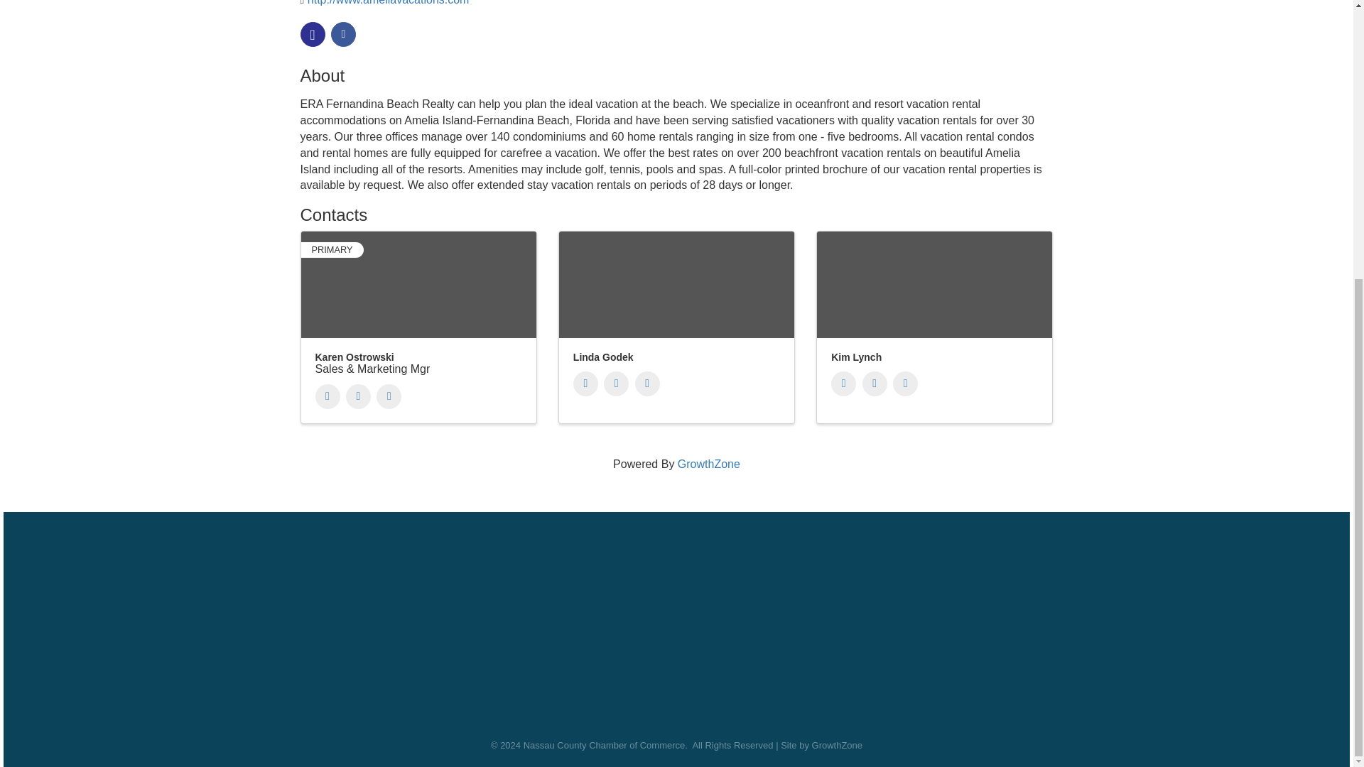 The height and width of the screenshot is (767, 1364). Describe the element at coordinates (358, 396) in the screenshot. I see `Send Email` at that location.